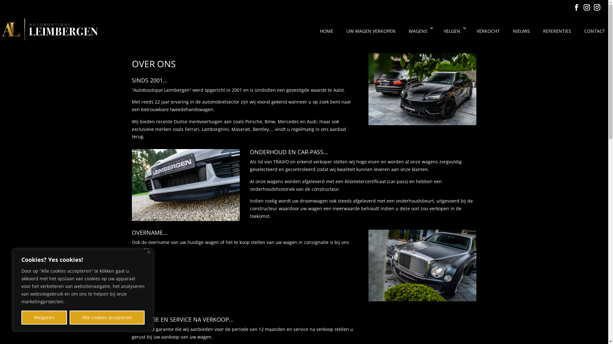 The image size is (613, 344). I want to click on WAGENS, so click(419, 35).